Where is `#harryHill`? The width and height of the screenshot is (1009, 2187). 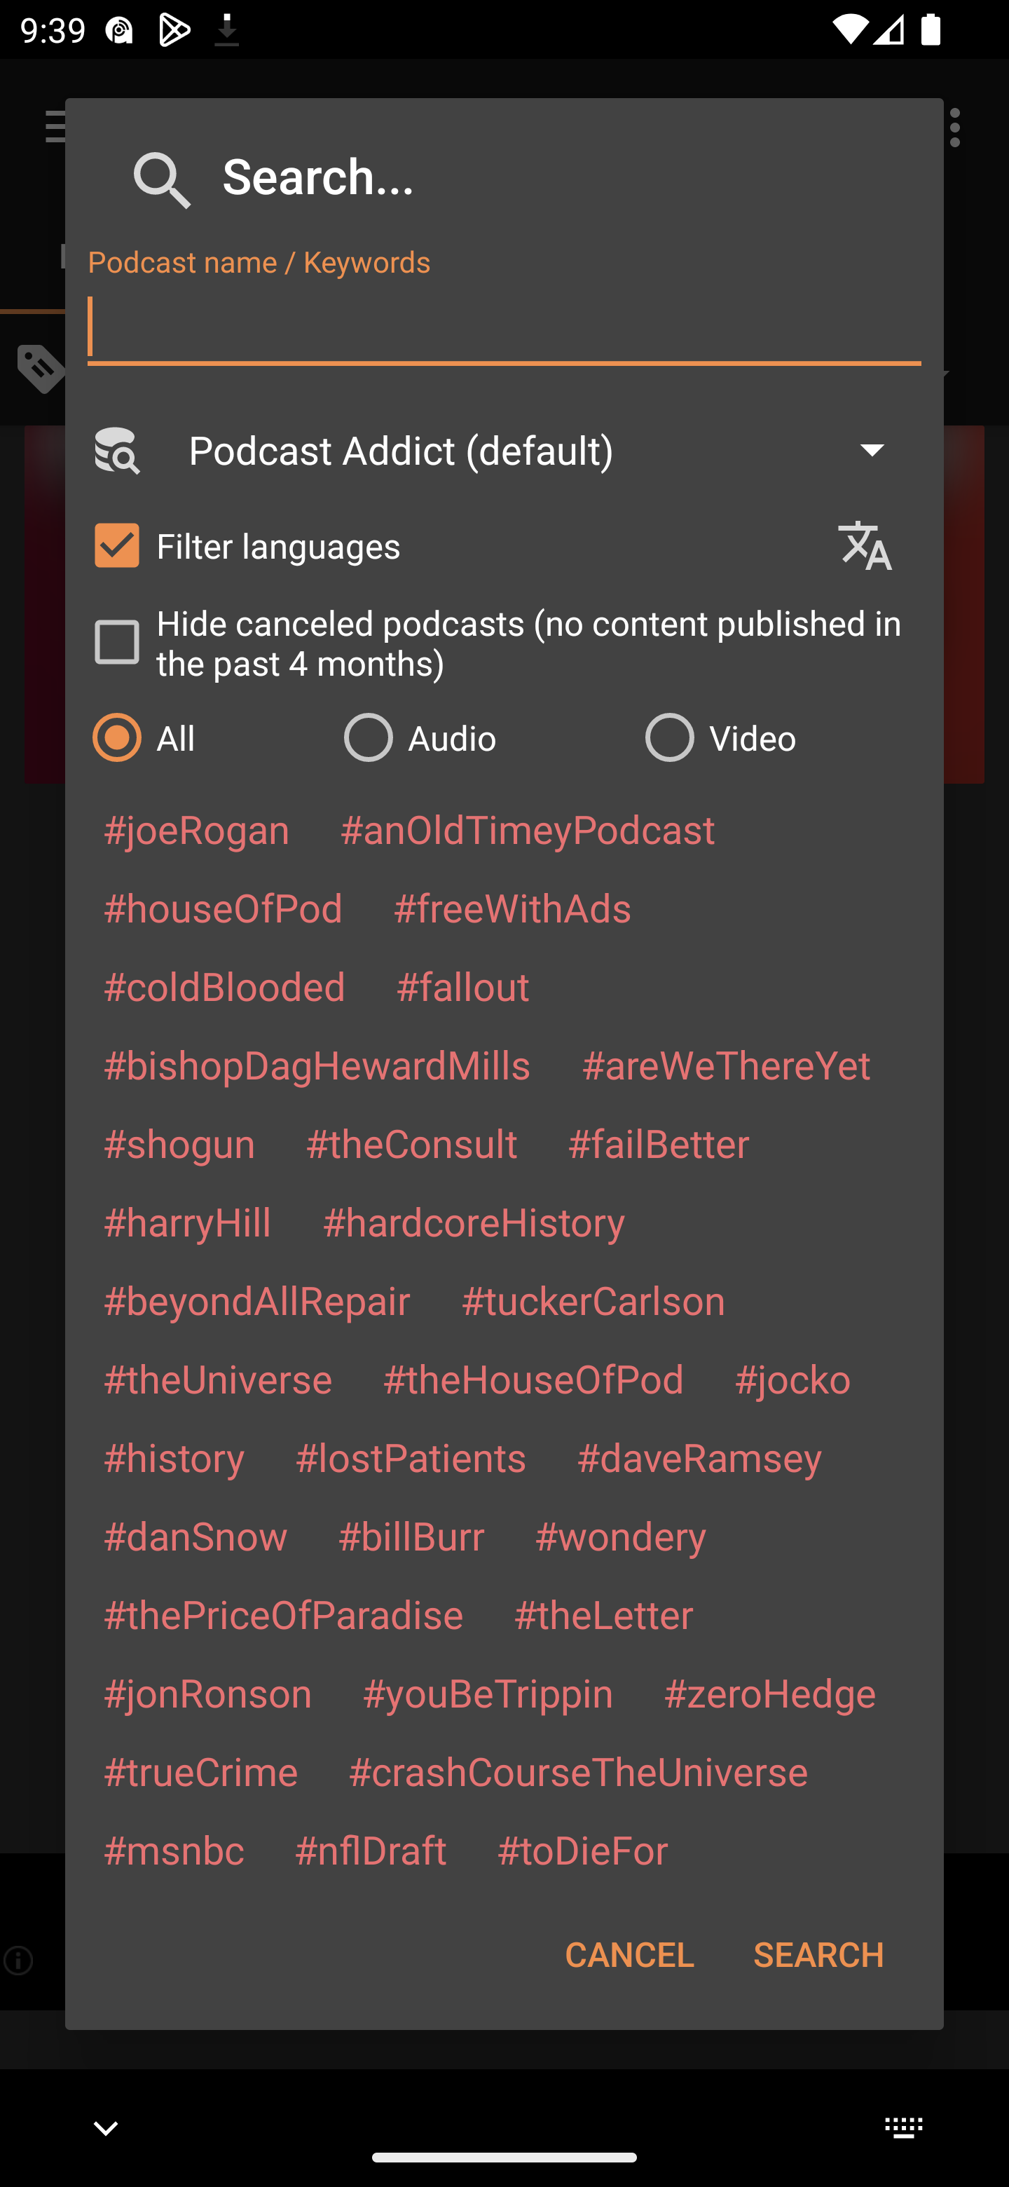 #harryHill is located at coordinates (186, 1221).